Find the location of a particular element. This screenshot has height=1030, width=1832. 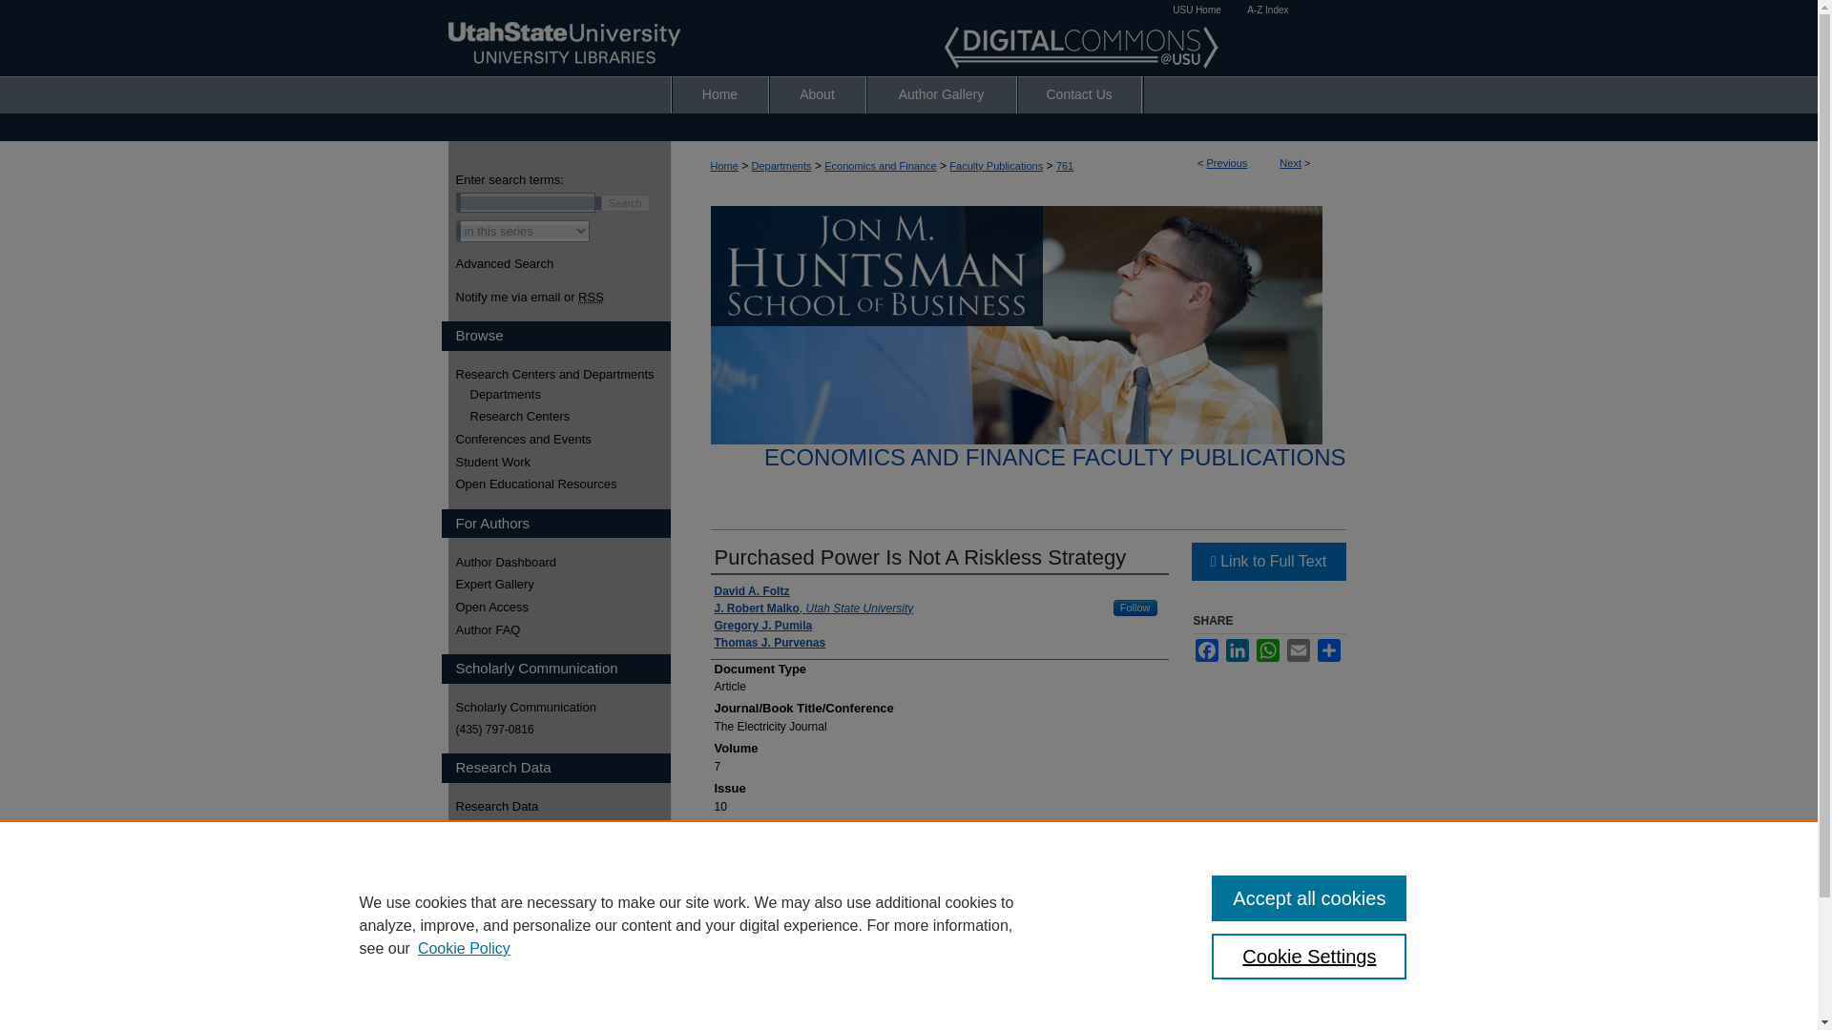

Departments is located at coordinates (781, 166).